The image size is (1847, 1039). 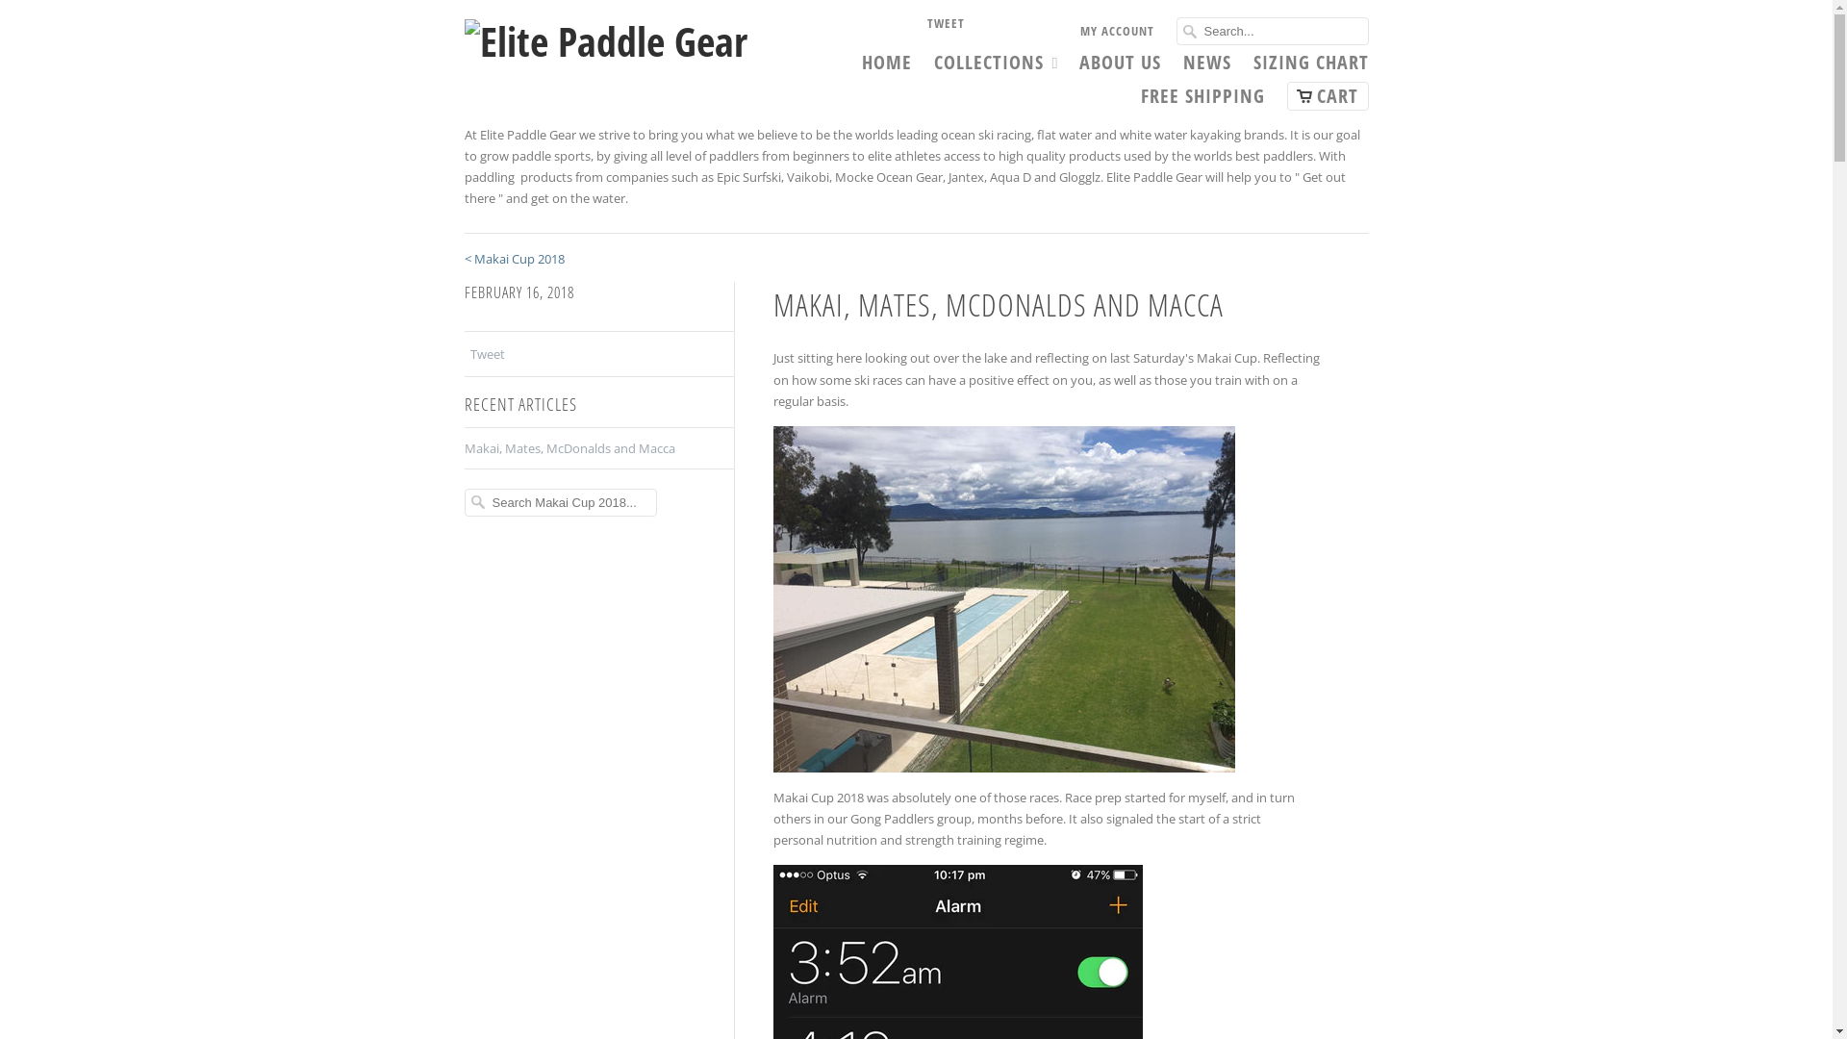 I want to click on TWEET, so click(x=946, y=28).